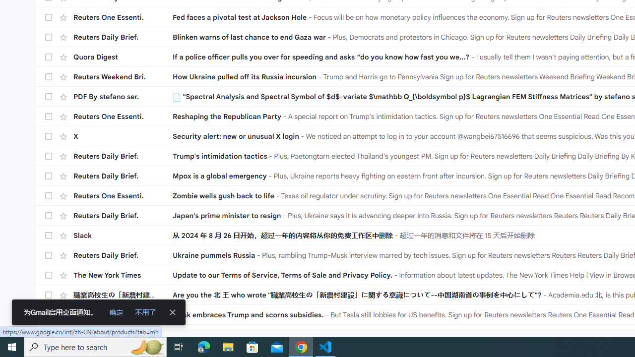  What do you see at coordinates (123, 136) in the screenshot?
I see `X` at bounding box center [123, 136].